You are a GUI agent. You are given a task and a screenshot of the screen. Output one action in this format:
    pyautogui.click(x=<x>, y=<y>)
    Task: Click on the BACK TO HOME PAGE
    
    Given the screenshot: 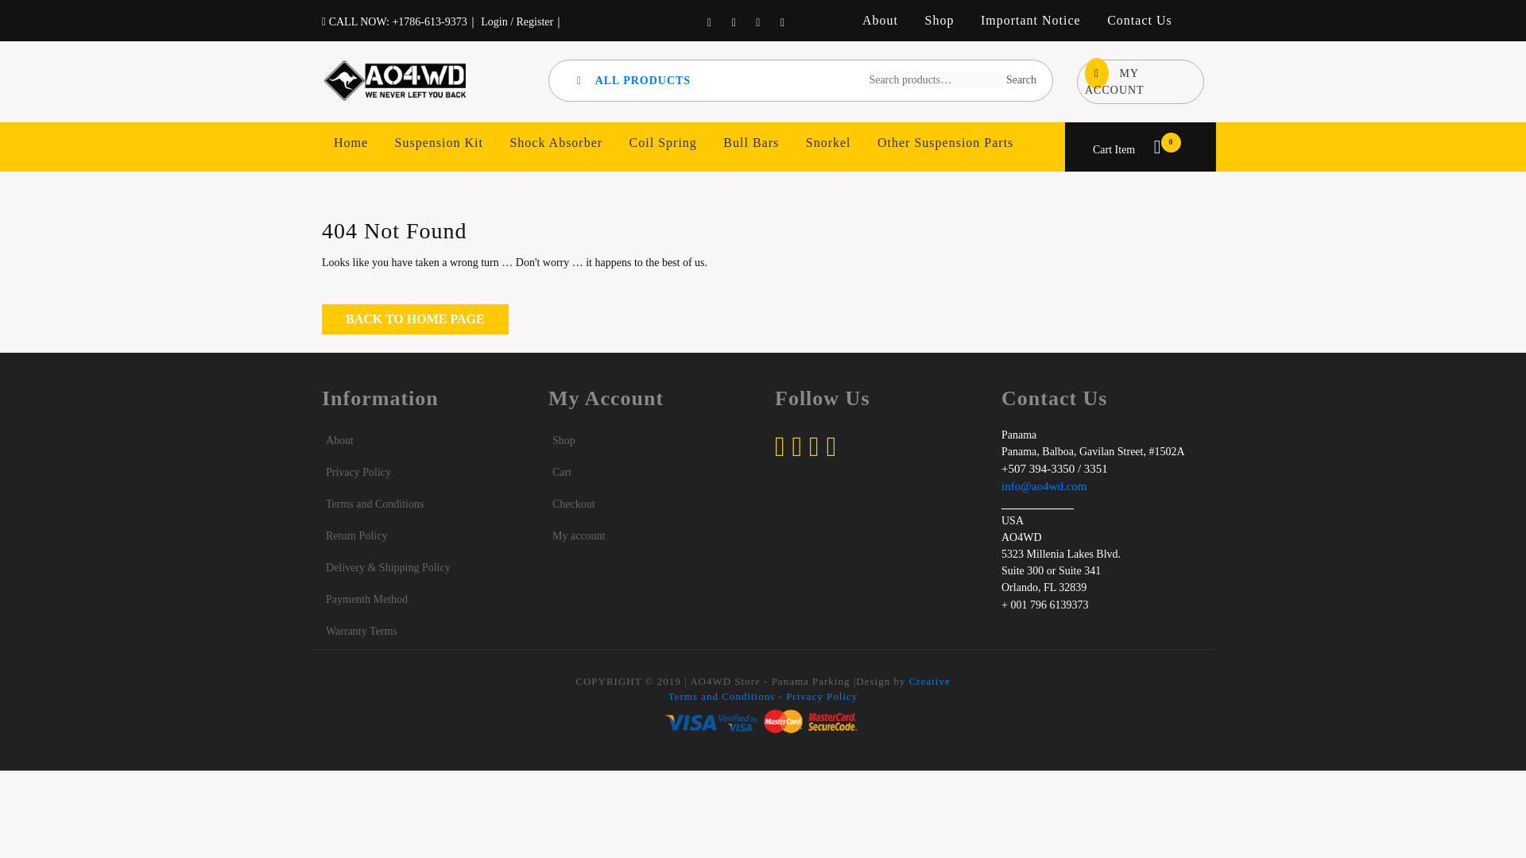 What is the action you would take?
    pyautogui.click(x=1127, y=149)
    